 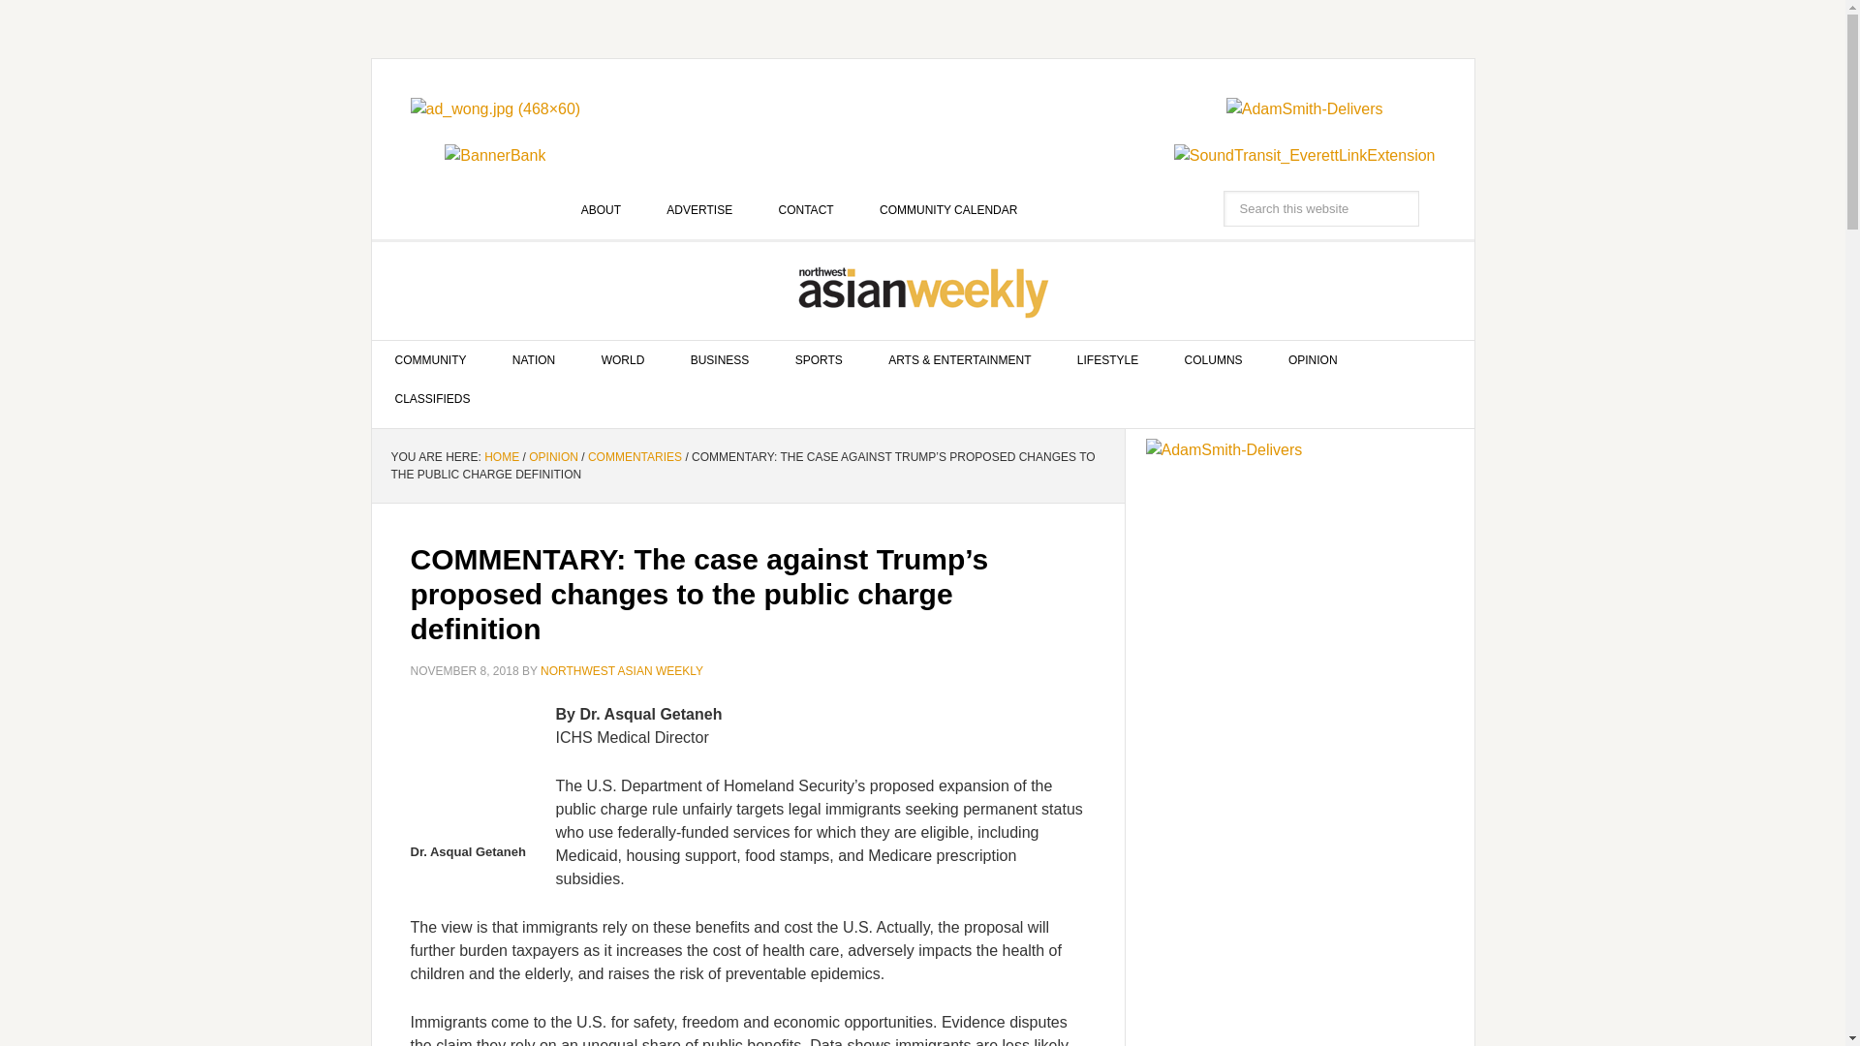 What do you see at coordinates (923, 291) in the screenshot?
I see `NORTHWEST ASIAN WEEKLY` at bounding box center [923, 291].